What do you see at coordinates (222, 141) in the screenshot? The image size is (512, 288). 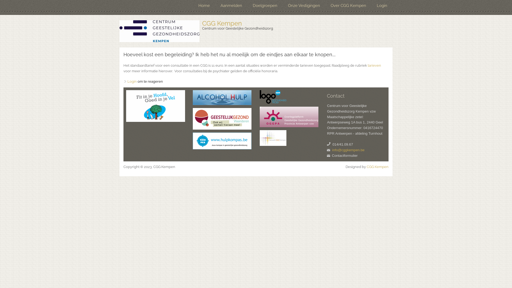 I see `www.hulpkompas.be` at bounding box center [222, 141].